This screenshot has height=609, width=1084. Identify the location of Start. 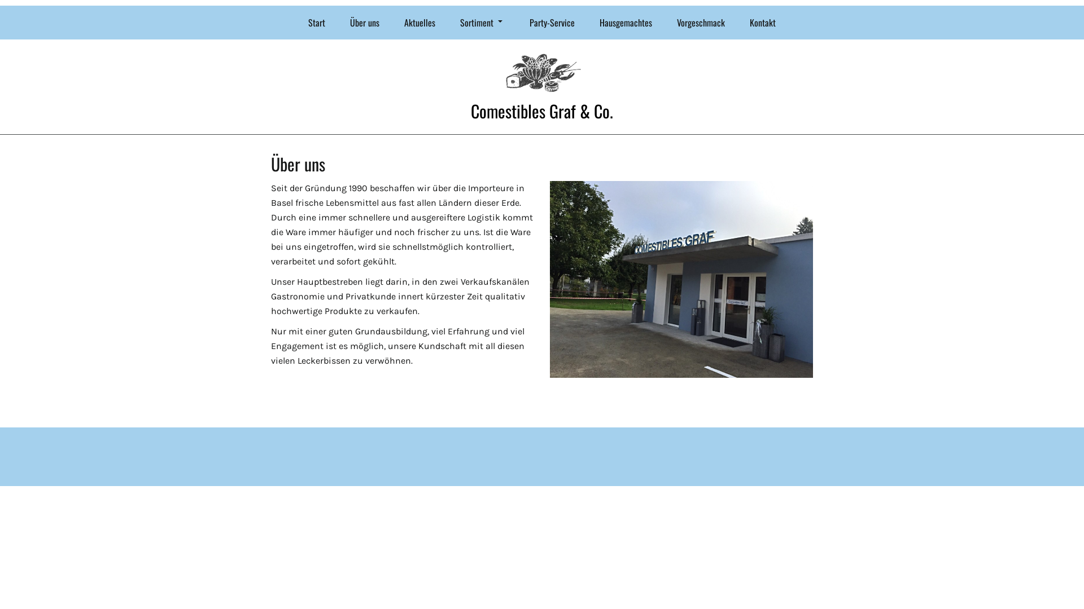
(317, 23).